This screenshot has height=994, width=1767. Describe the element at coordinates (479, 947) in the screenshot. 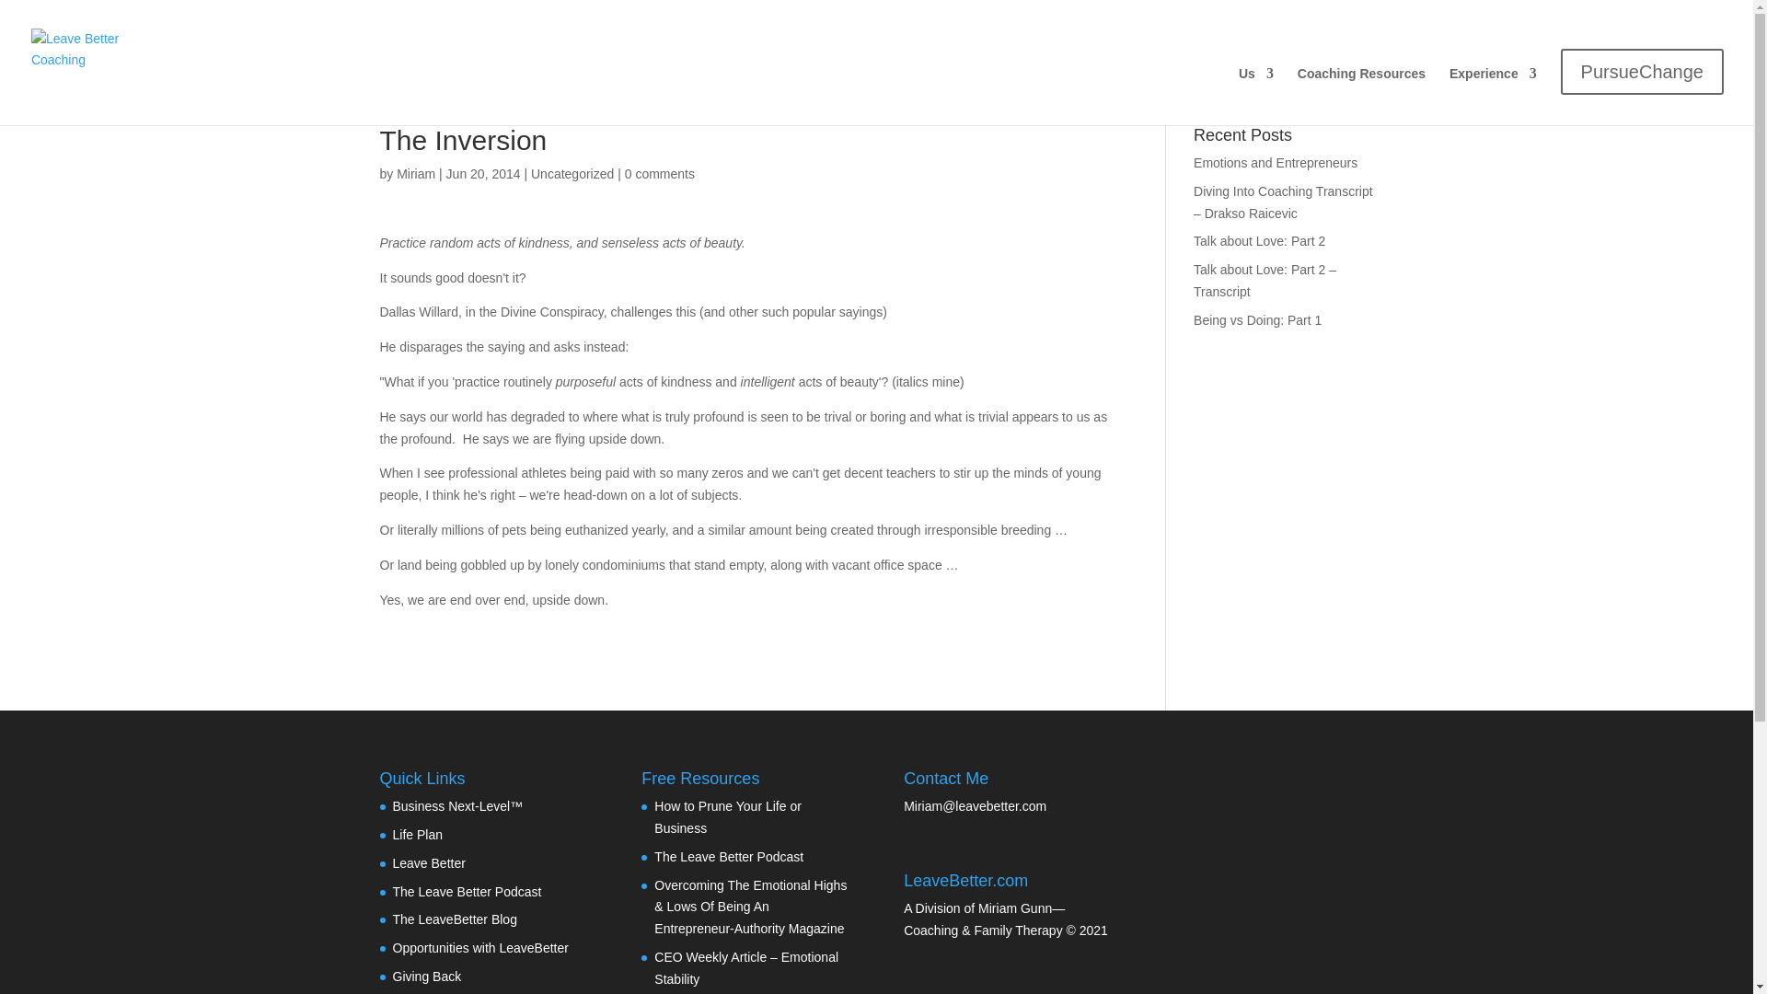

I see `Opportunities with LeaveBetter` at that location.